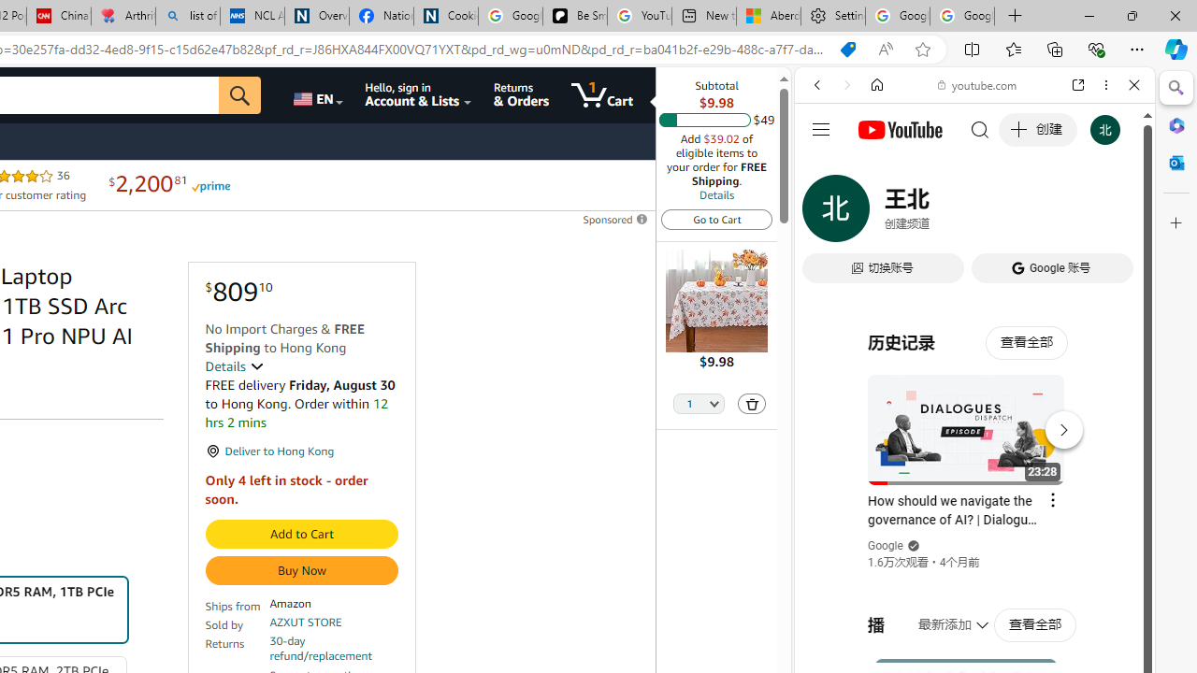  I want to click on Go, so click(240, 95).